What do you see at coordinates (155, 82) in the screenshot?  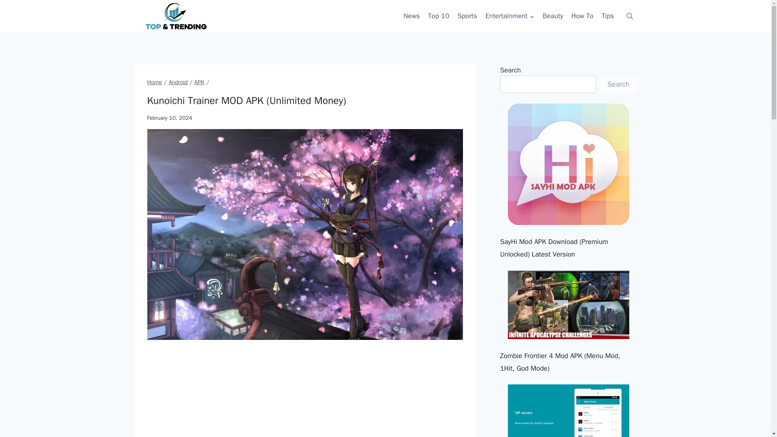 I see `Home` at bounding box center [155, 82].